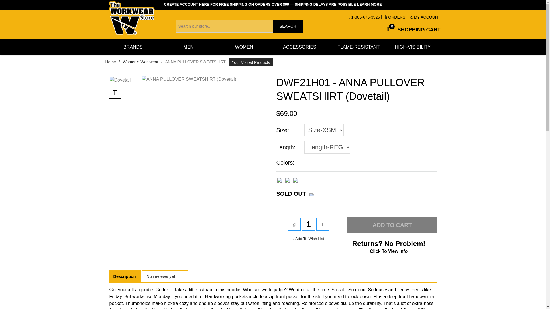  What do you see at coordinates (392, 225) in the screenshot?
I see `Add to Cart` at bounding box center [392, 225].